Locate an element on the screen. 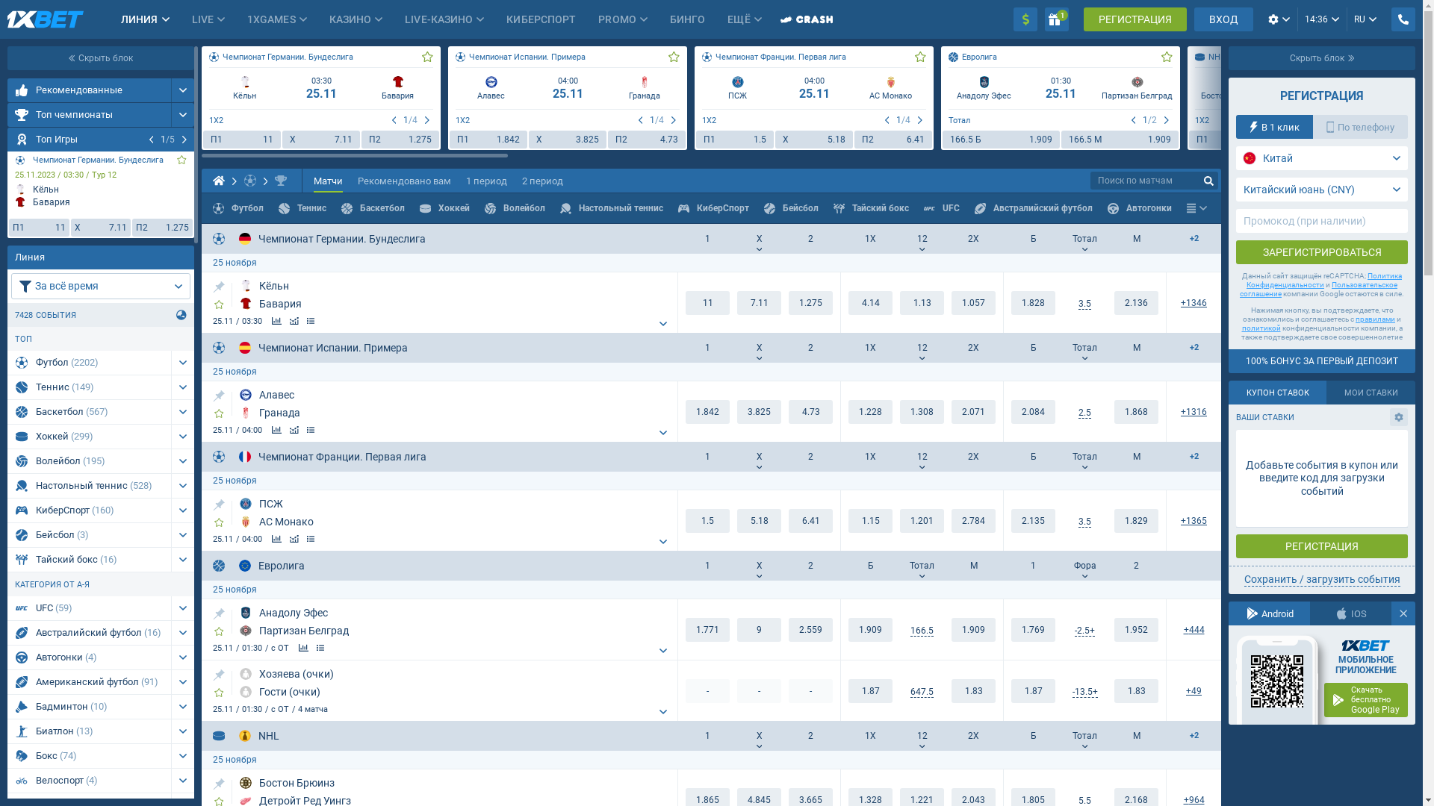 The width and height of the screenshot is (1434, 806). 2.084 is located at coordinates (1034, 412).